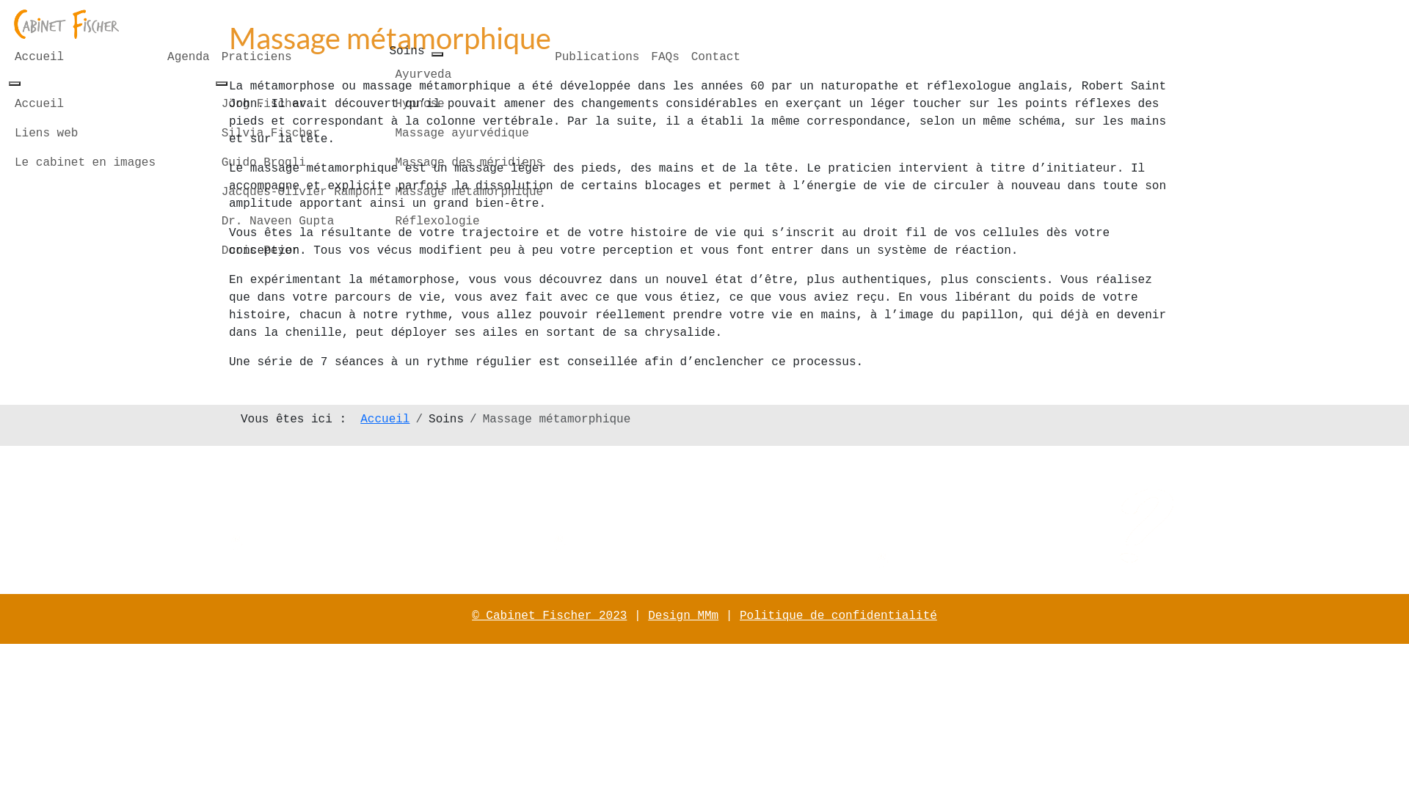  I want to click on Guido Brogli, so click(302, 163).